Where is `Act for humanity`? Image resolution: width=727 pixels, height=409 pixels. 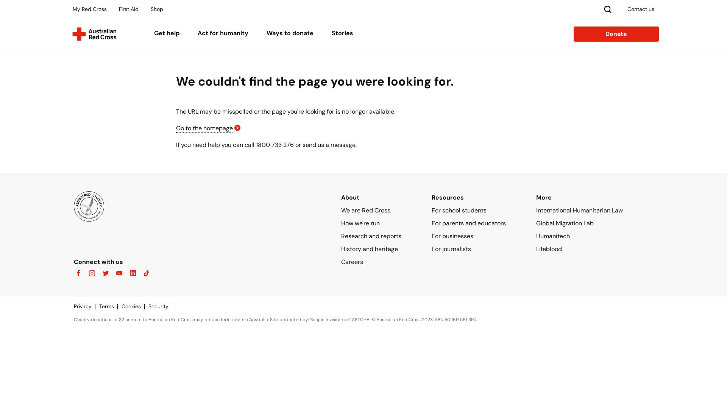 Act for humanity is located at coordinates (223, 34).